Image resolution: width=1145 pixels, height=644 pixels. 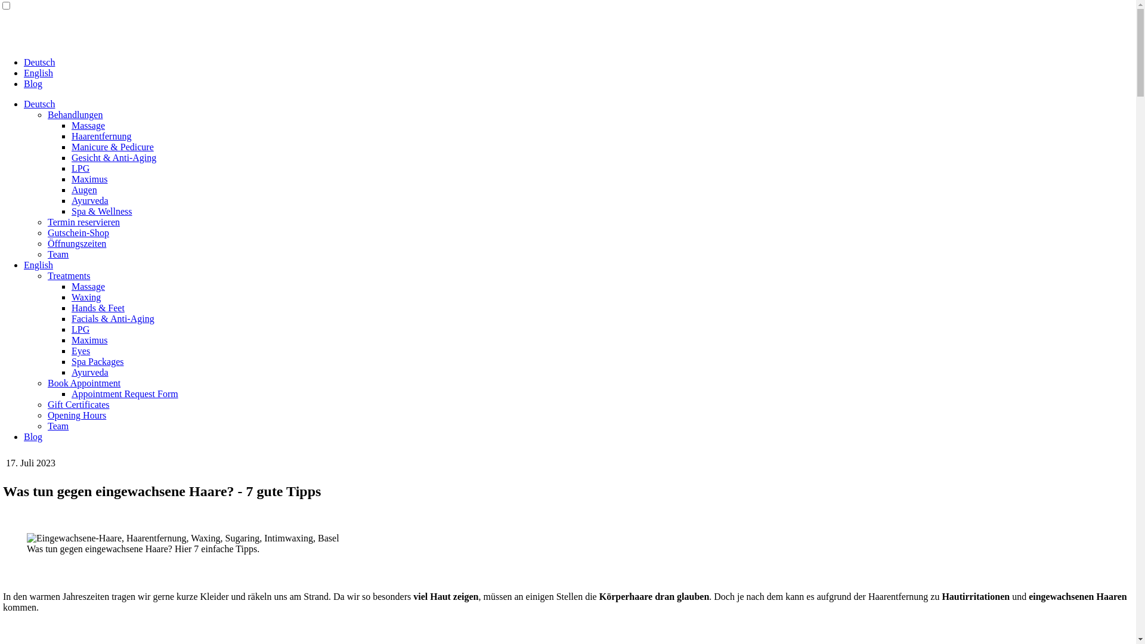 I want to click on Gutschein-Shop, so click(x=79, y=233).